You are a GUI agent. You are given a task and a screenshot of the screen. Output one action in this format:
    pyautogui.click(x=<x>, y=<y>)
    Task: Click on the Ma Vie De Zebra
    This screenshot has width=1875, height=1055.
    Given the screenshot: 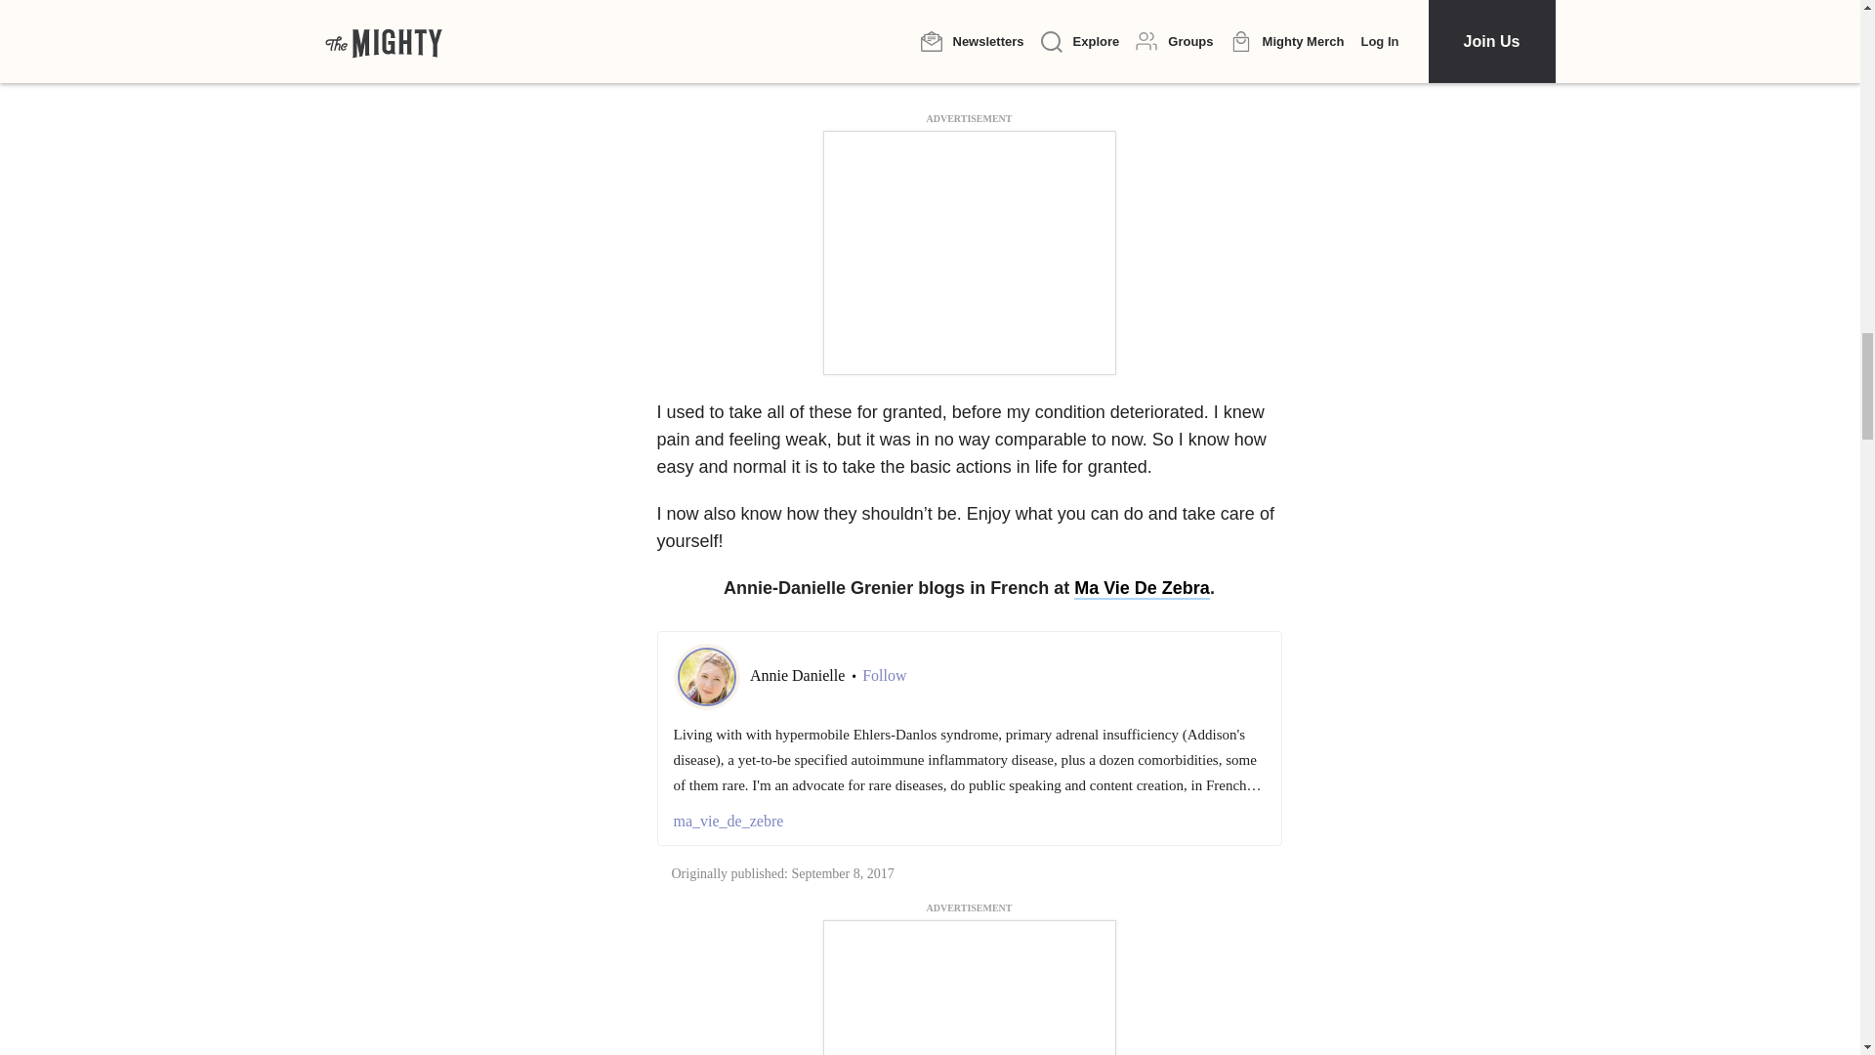 What is the action you would take?
    pyautogui.click(x=1142, y=588)
    